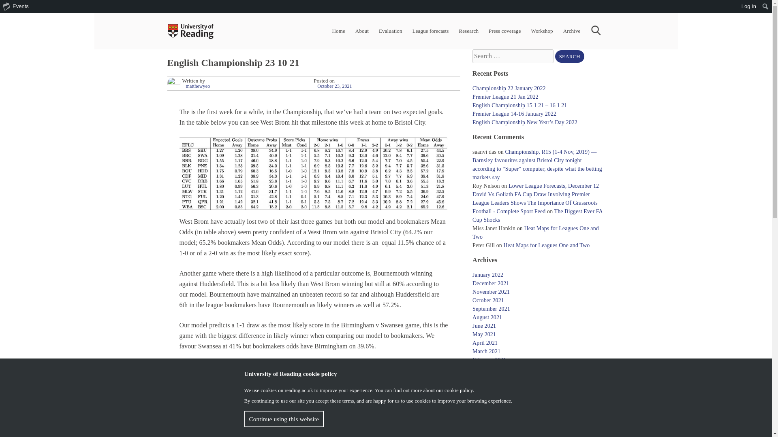  What do you see at coordinates (490, 377) in the screenshot?
I see `December 2020` at bounding box center [490, 377].